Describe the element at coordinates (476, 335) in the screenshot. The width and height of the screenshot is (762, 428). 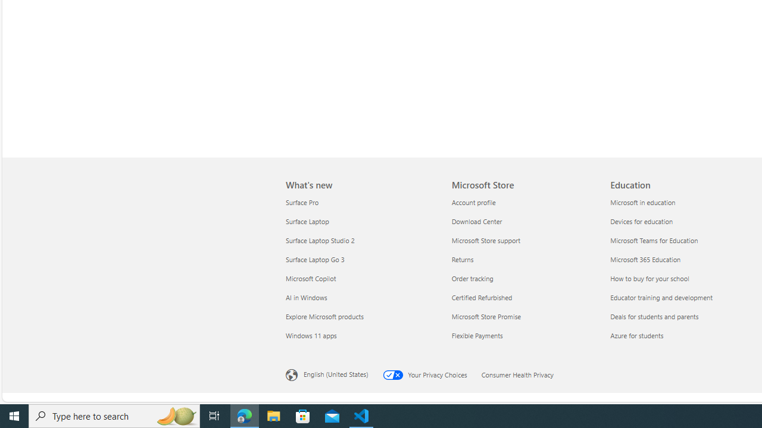
I see `Flexible Payments Microsoft Store` at that location.